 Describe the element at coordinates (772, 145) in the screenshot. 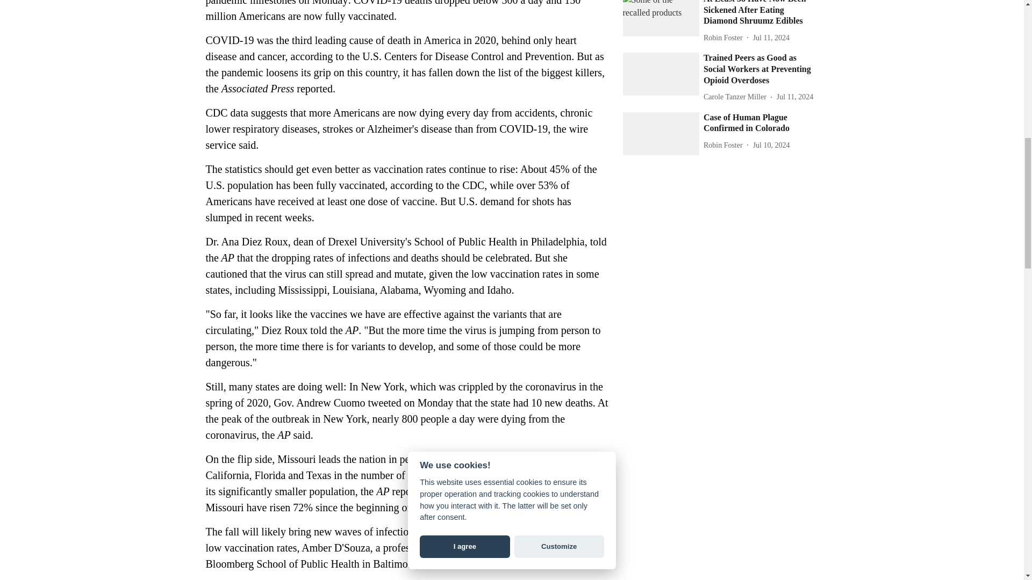

I see `2024-07-10 12:23` at that location.